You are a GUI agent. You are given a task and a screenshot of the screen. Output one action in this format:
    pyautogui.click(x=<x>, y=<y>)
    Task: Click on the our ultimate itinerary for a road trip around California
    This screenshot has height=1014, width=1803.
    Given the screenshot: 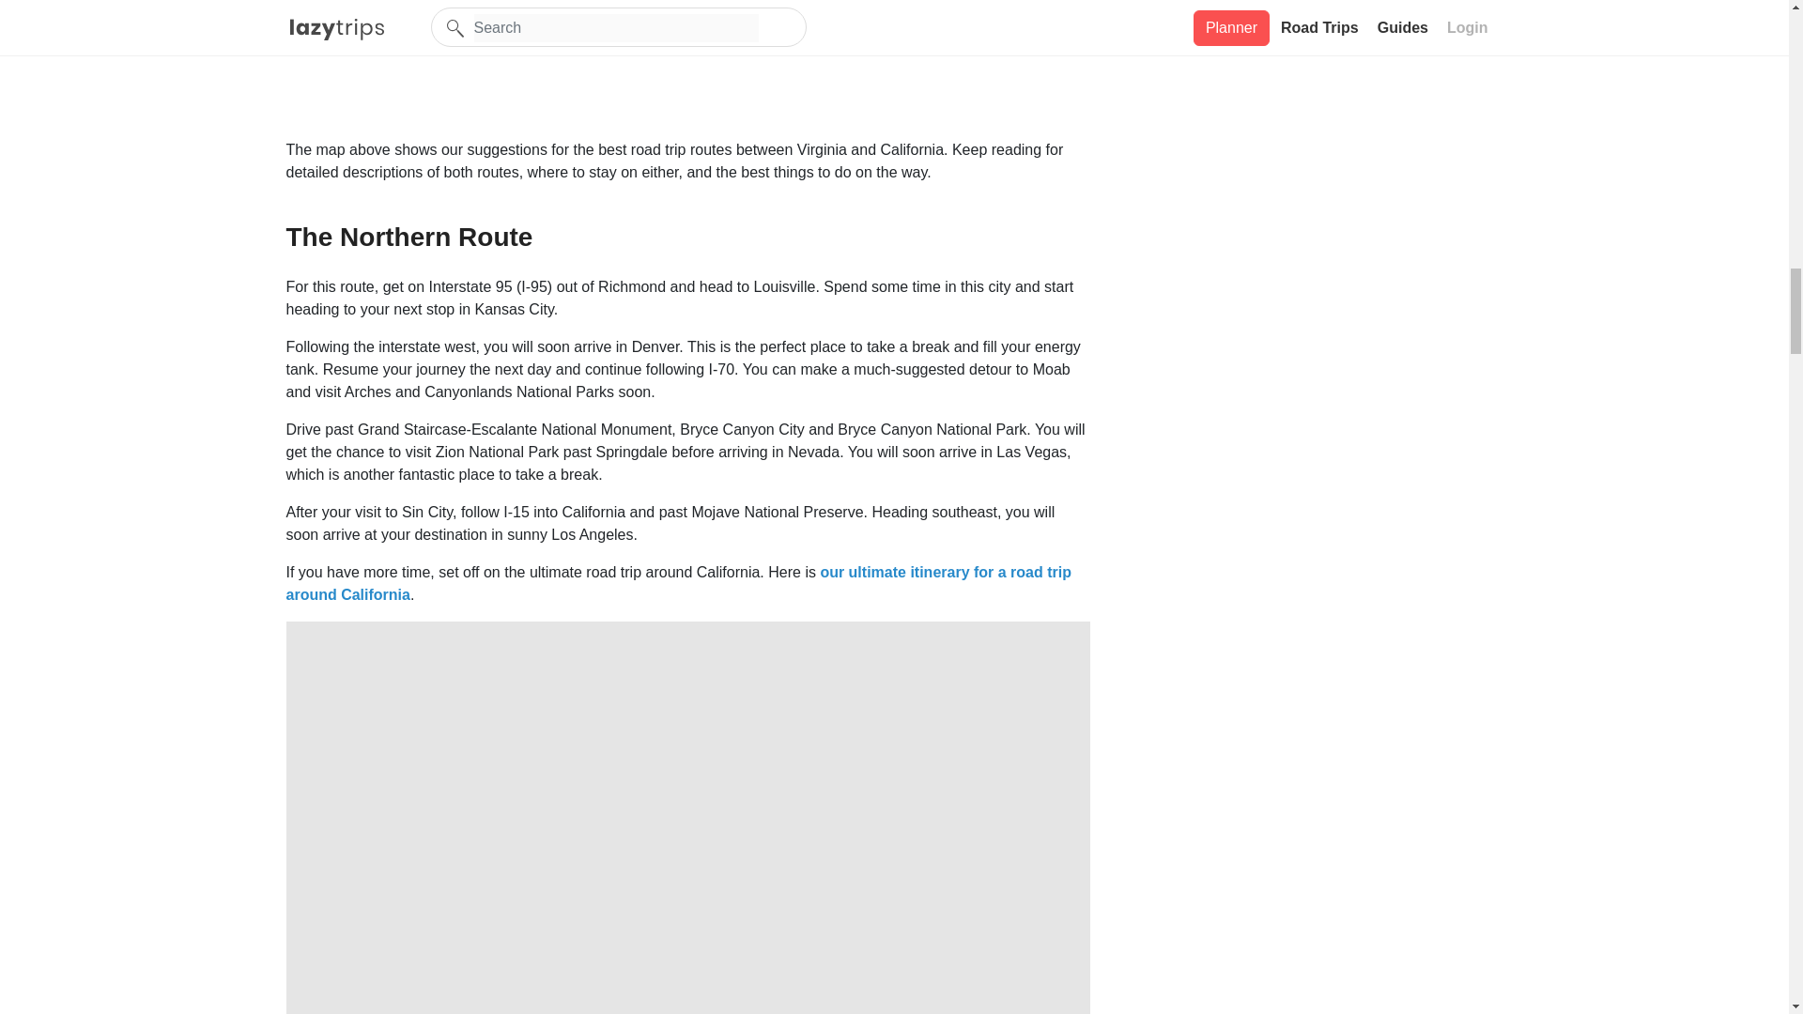 What is the action you would take?
    pyautogui.click(x=678, y=582)
    